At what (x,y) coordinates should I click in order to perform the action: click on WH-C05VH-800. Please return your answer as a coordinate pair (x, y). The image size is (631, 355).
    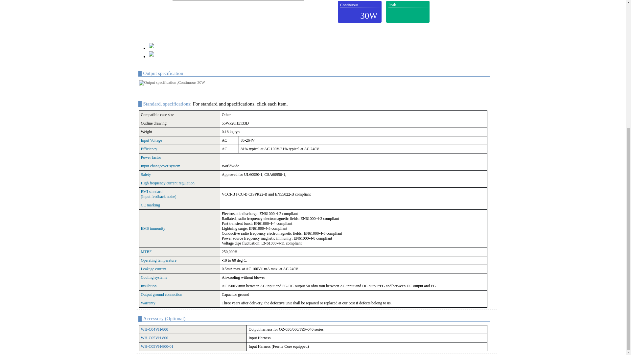
    Looking at the image, I should click on (154, 338).